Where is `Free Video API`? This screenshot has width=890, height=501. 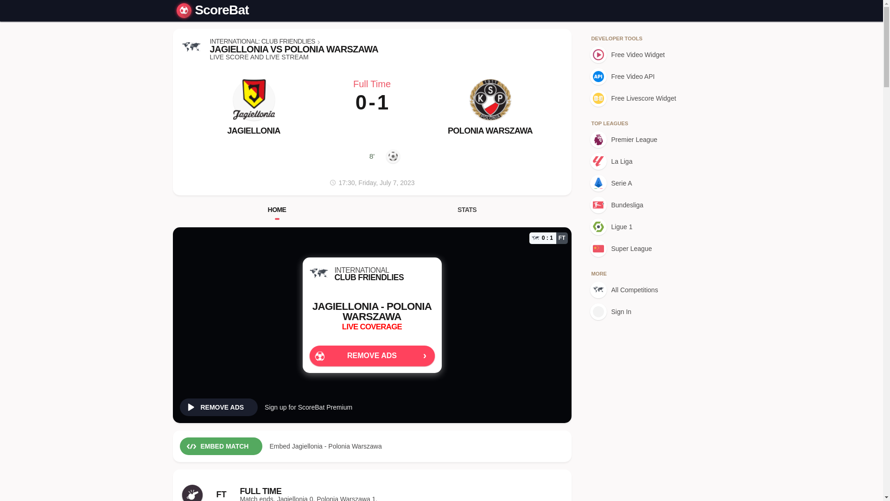 Free Video API is located at coordinates (640, 76).